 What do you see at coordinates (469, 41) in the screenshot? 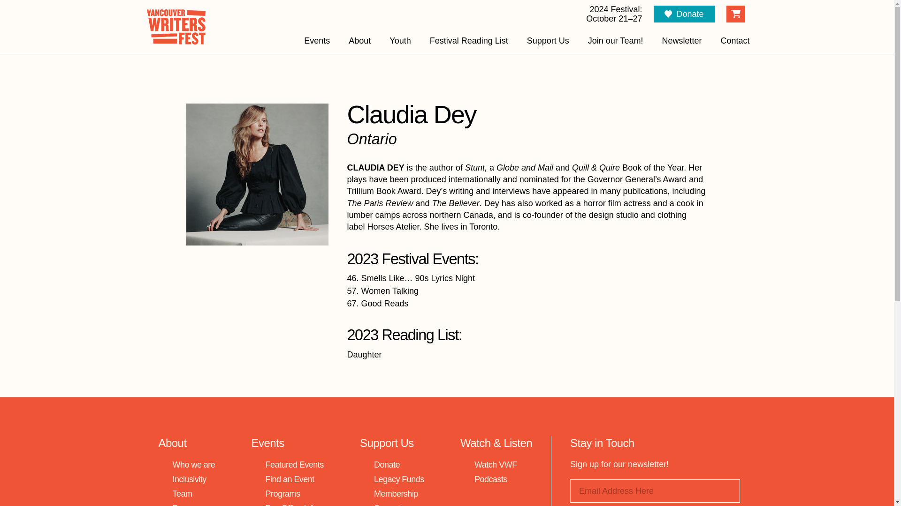
I see `Festival Reading List` at bounding box center [469, 41].